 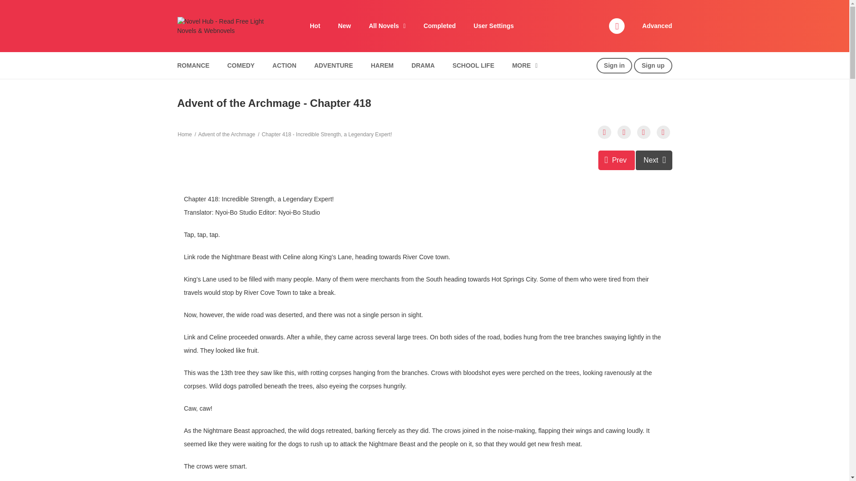 What do you see at coordinates (315, 26) in the screenshot?
I see `Hot` at bounding box center [315, 26].